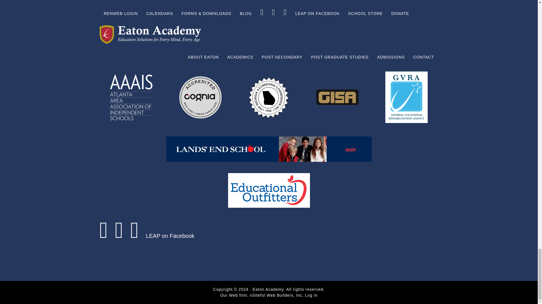  Describe the element at coordinates (103, 236) in the screenshot. I see `Follow Eaton on Facebook` at that location.